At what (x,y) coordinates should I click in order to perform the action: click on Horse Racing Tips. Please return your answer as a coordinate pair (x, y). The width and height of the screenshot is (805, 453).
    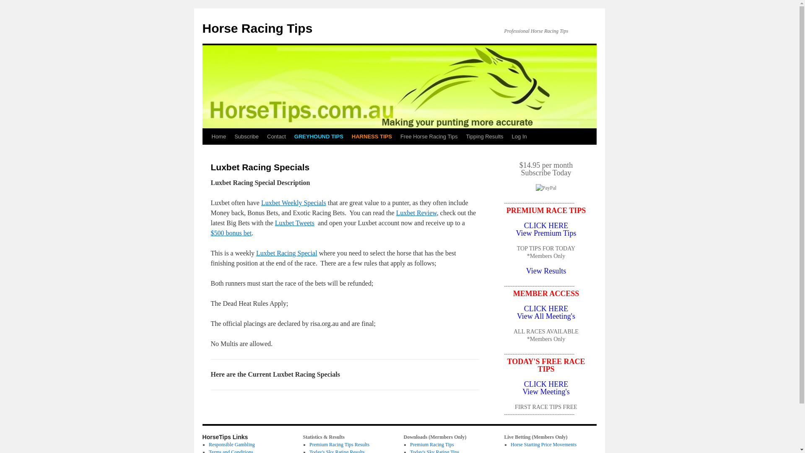
    Looking at the image, I should click on (257, 29).